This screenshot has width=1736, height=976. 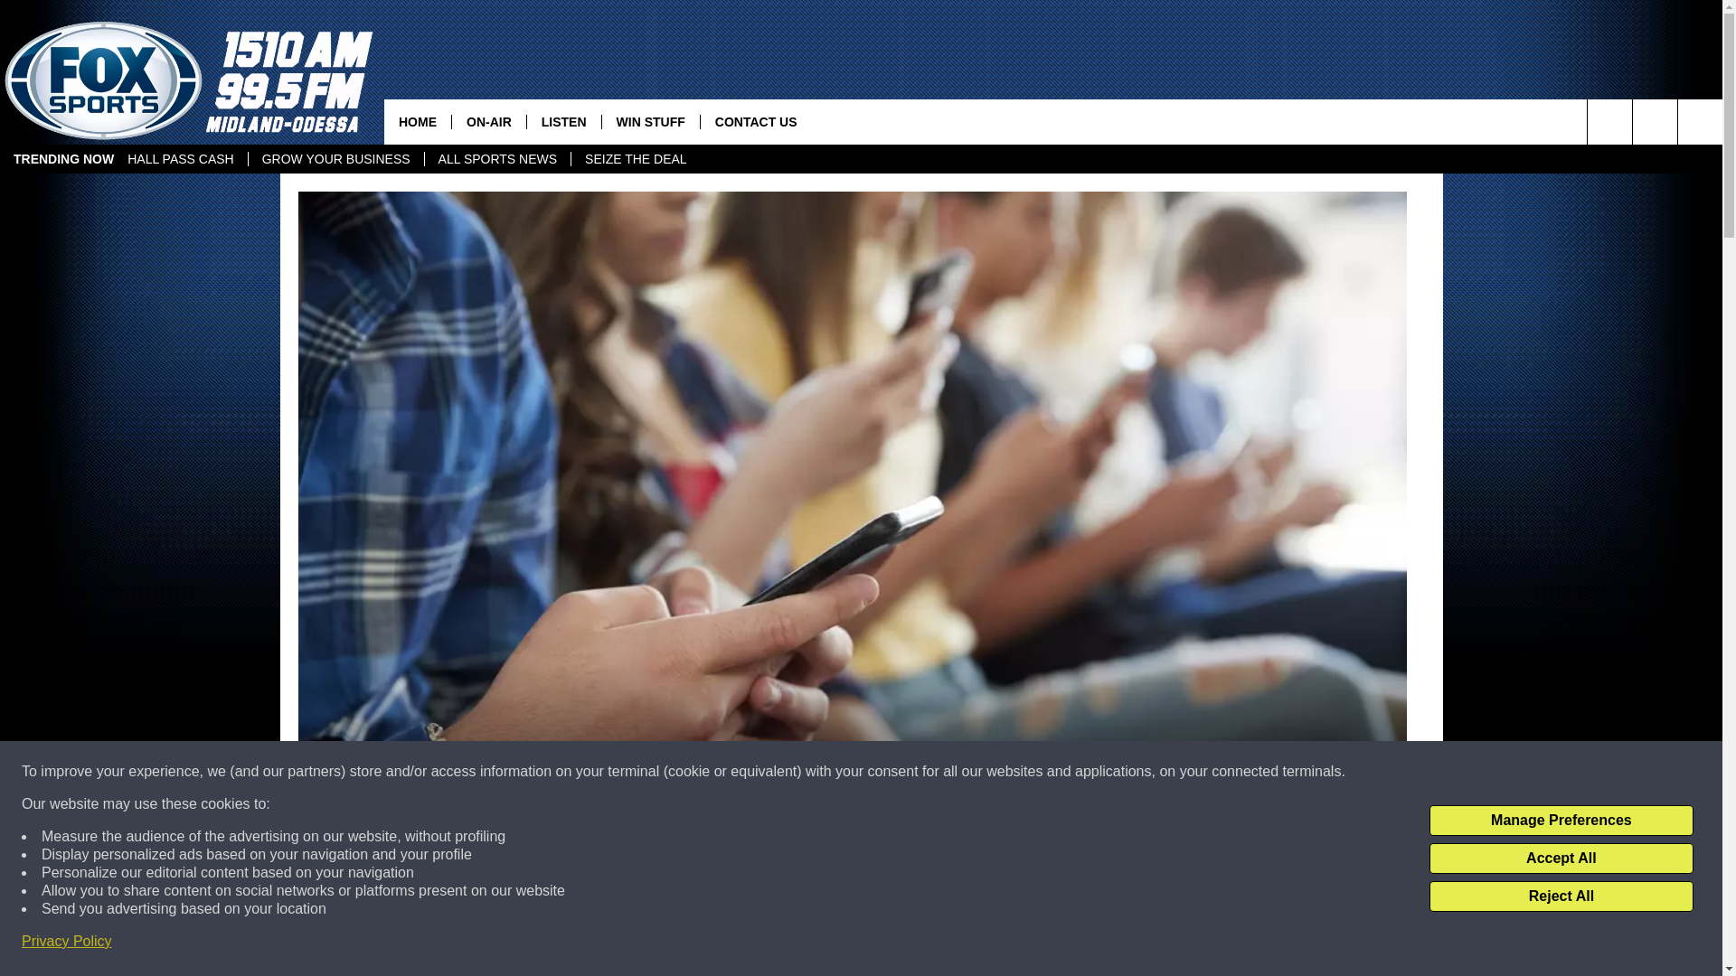 I want to click on Reject All, so click(x=1561, y=896).